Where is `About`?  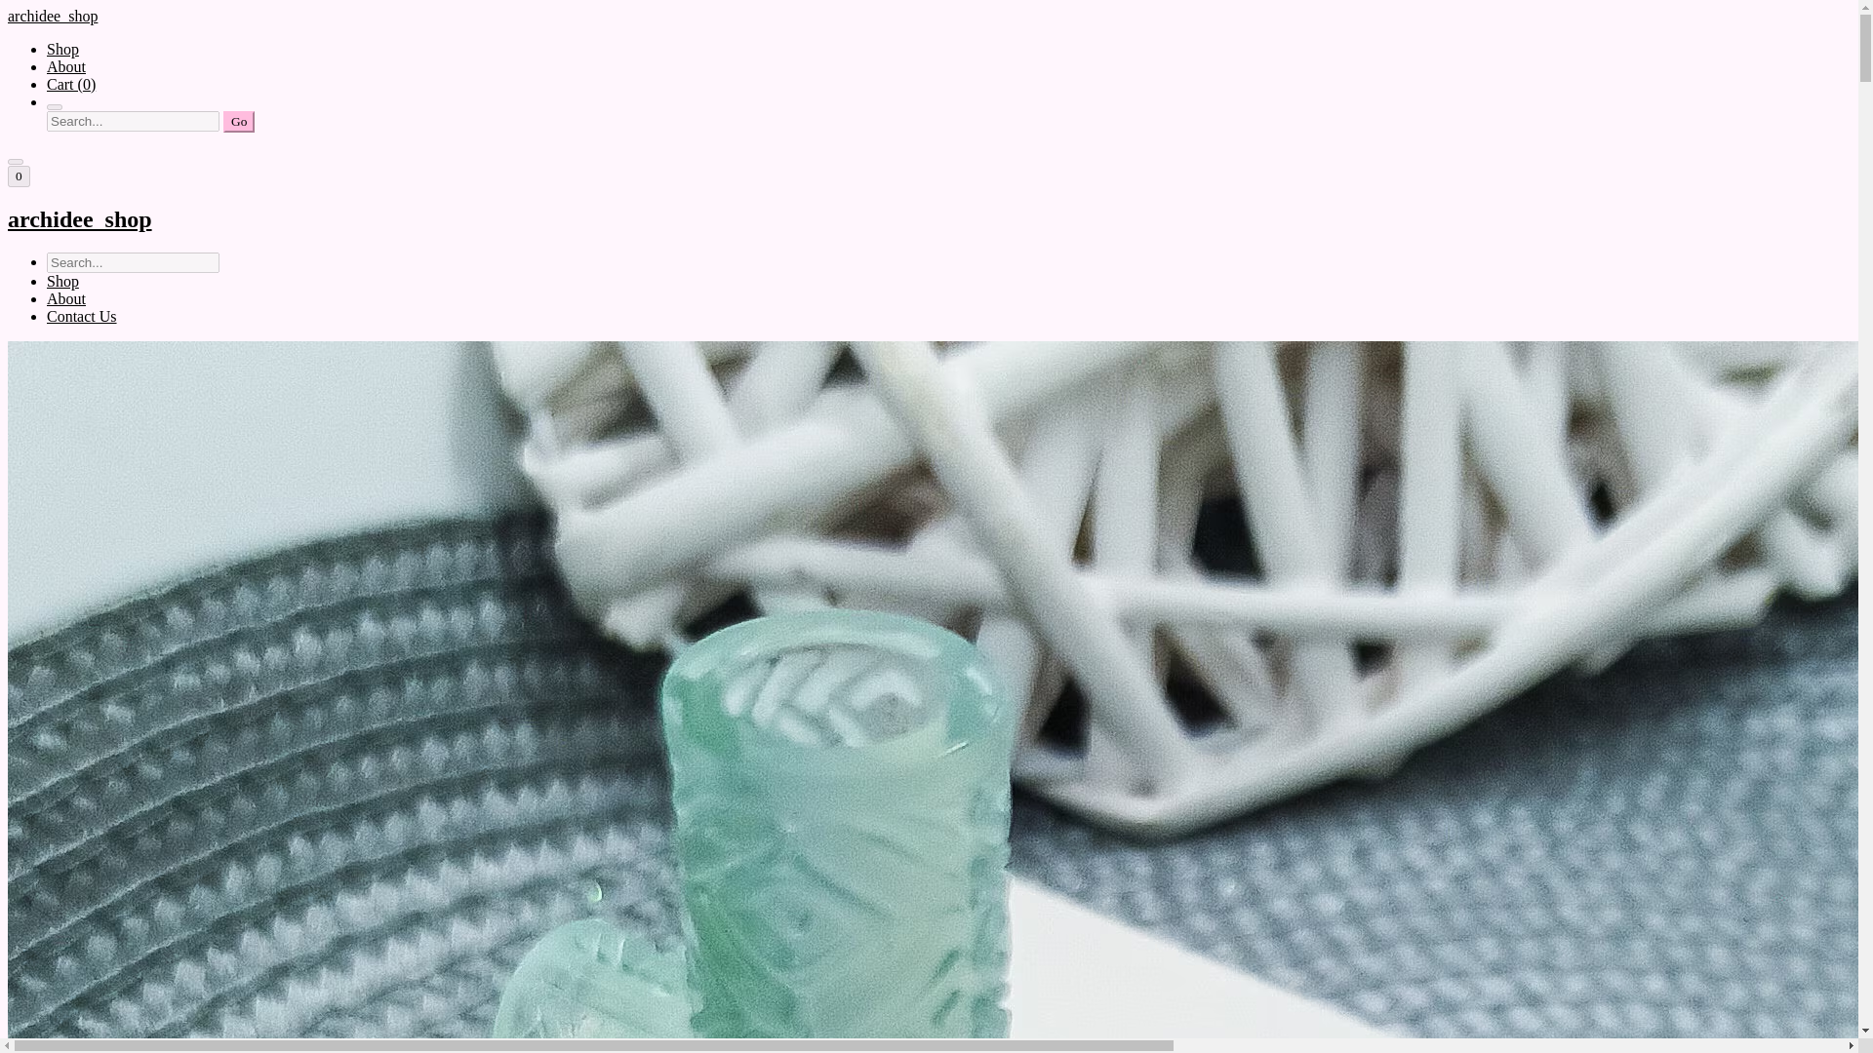 About is located at coordinates (66, 66).